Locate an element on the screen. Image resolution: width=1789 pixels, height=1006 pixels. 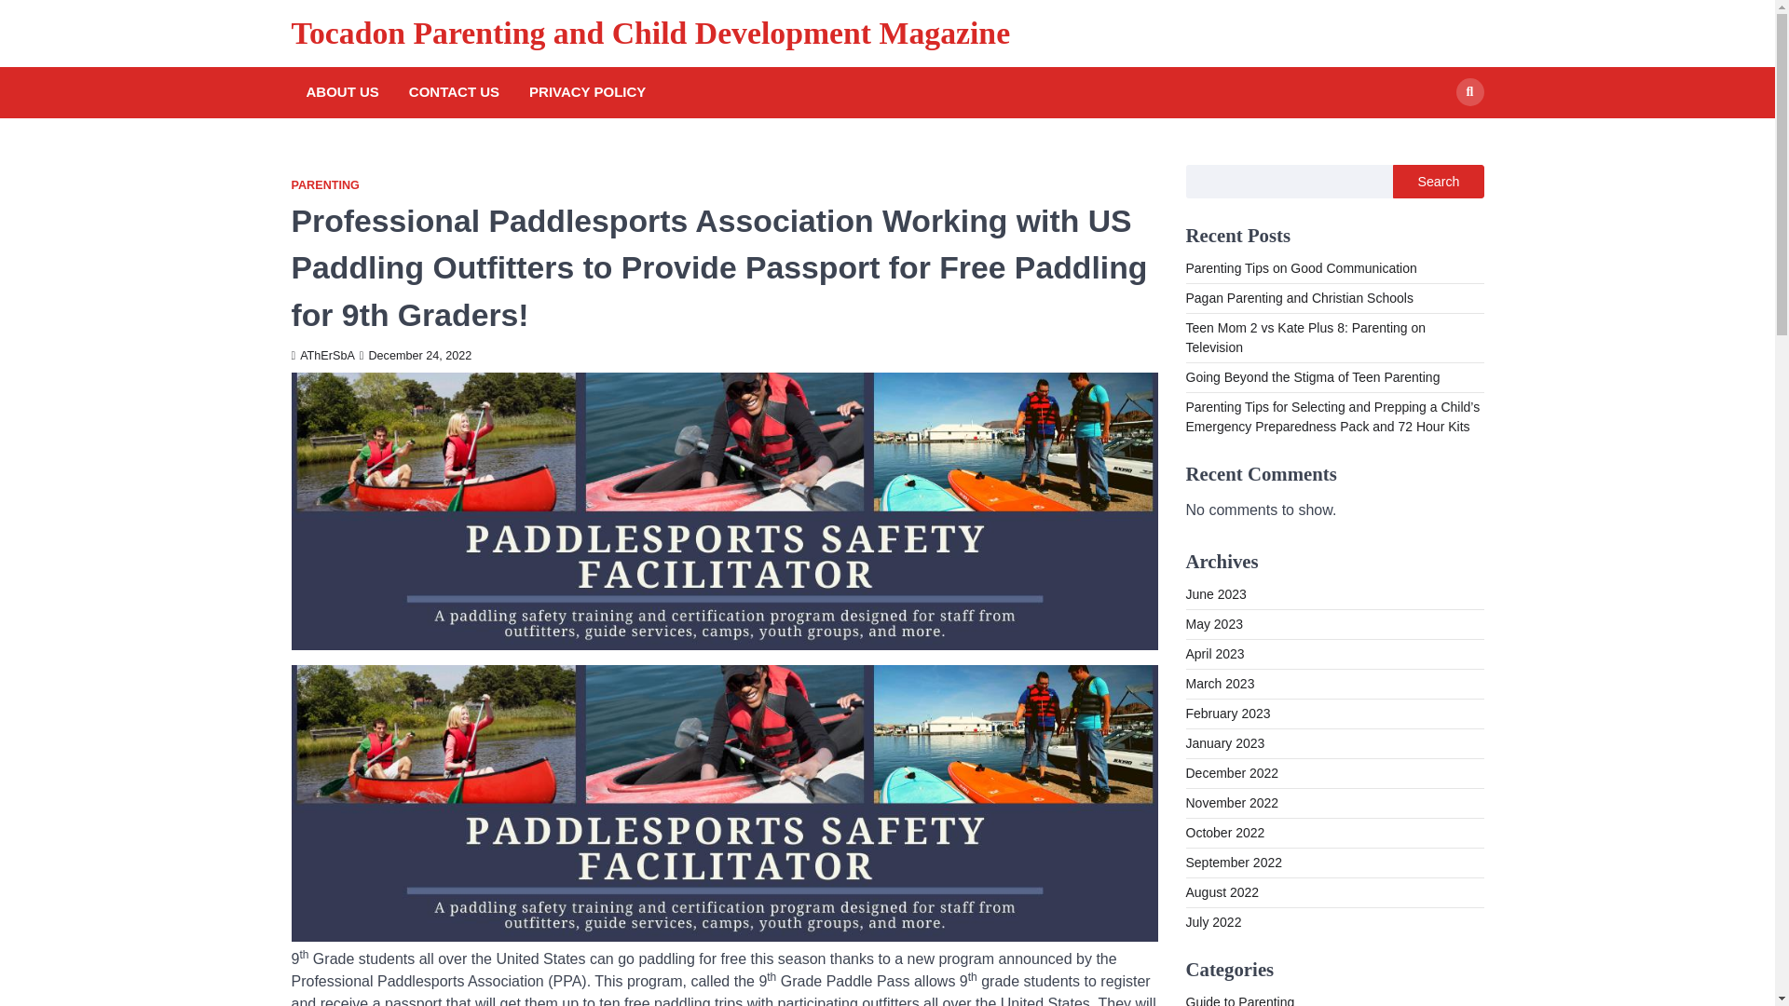
Teen Mom 2 vs Kate Plus 8: Parenting on Television is located at coordinates (1304, 337).